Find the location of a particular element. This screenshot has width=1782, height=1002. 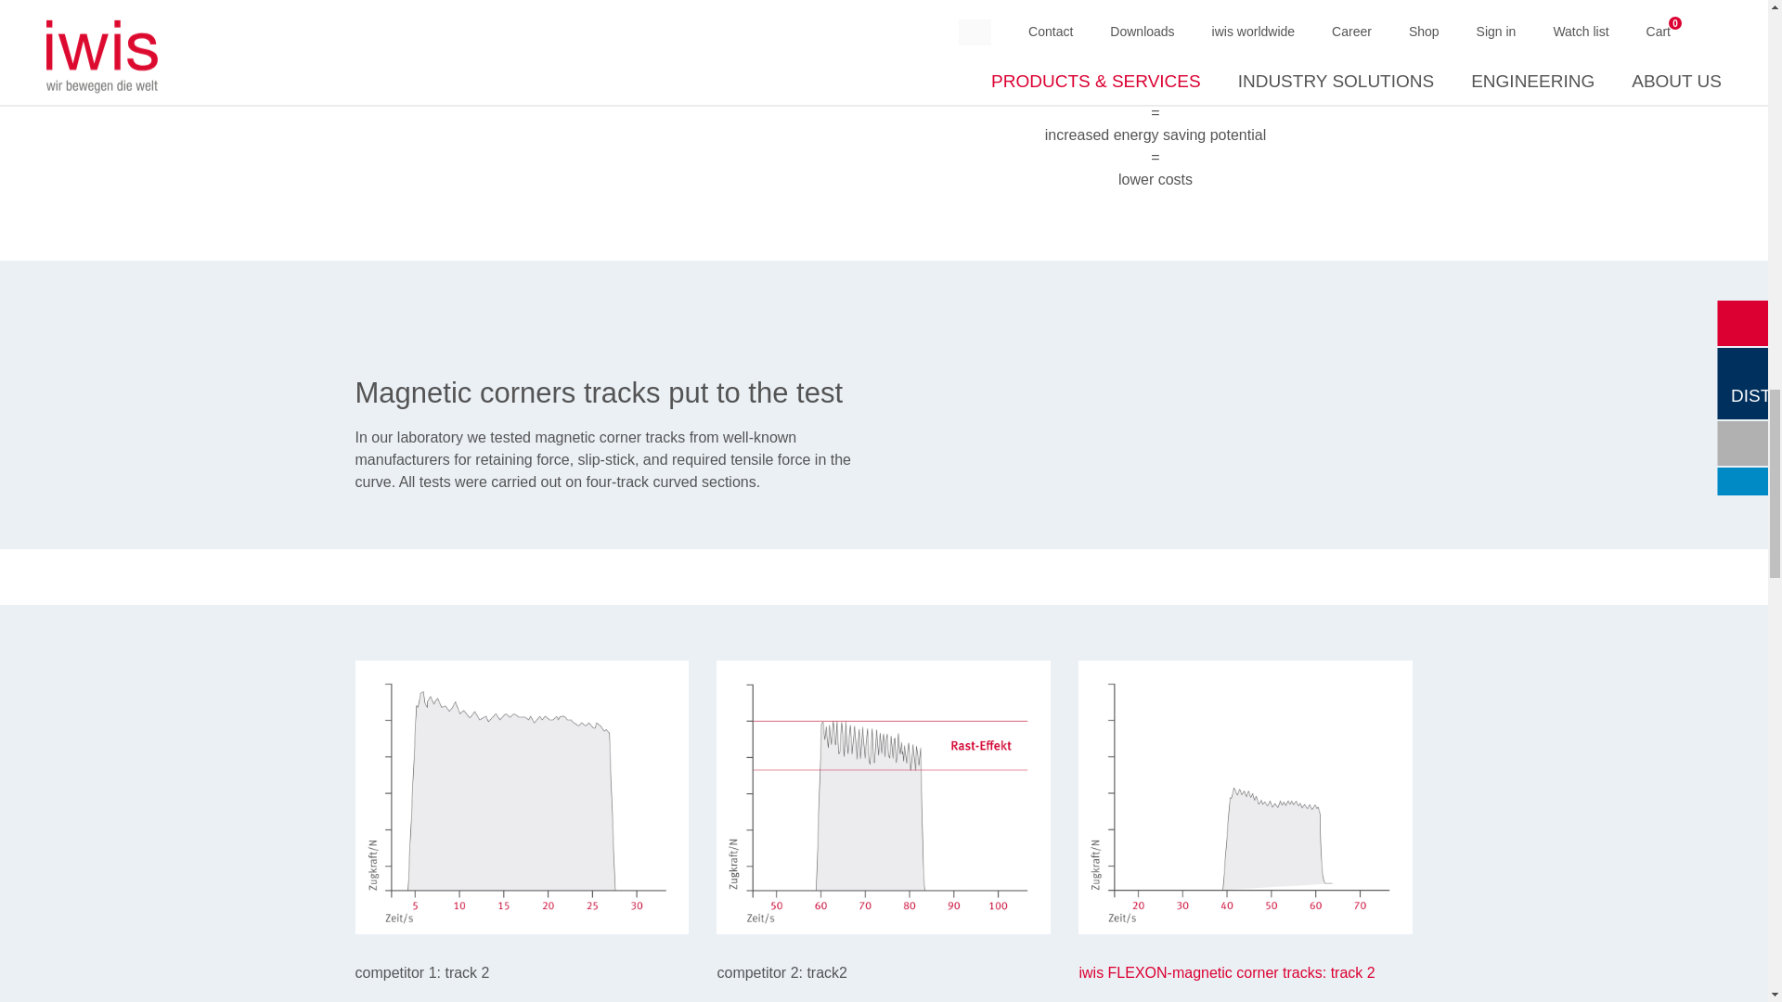

iwis Flexon magnetic corner tracks test result competitor1 is located at coordinates (522, 796).